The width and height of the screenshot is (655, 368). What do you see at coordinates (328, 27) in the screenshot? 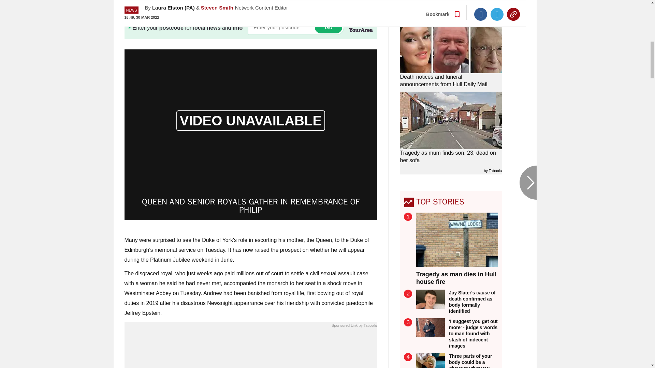
I see `Go` at bounding box center [328, 27].